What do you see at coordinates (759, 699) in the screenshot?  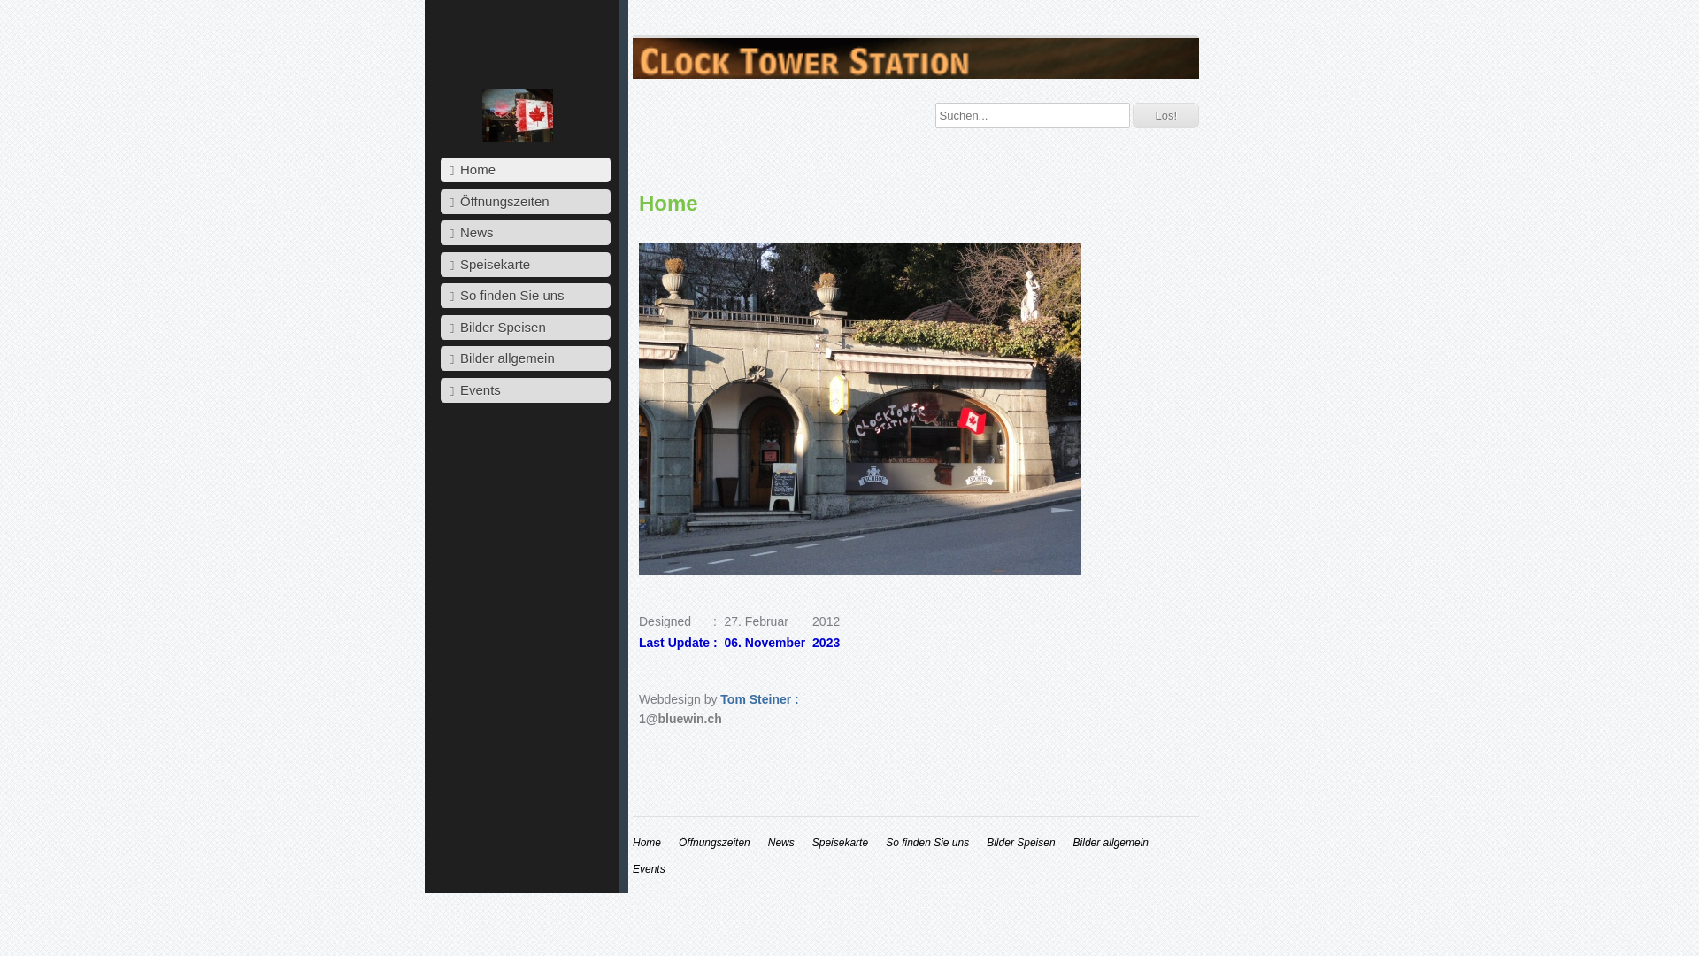 I see `Tom Steiner :` at bounding box center [759, 699].